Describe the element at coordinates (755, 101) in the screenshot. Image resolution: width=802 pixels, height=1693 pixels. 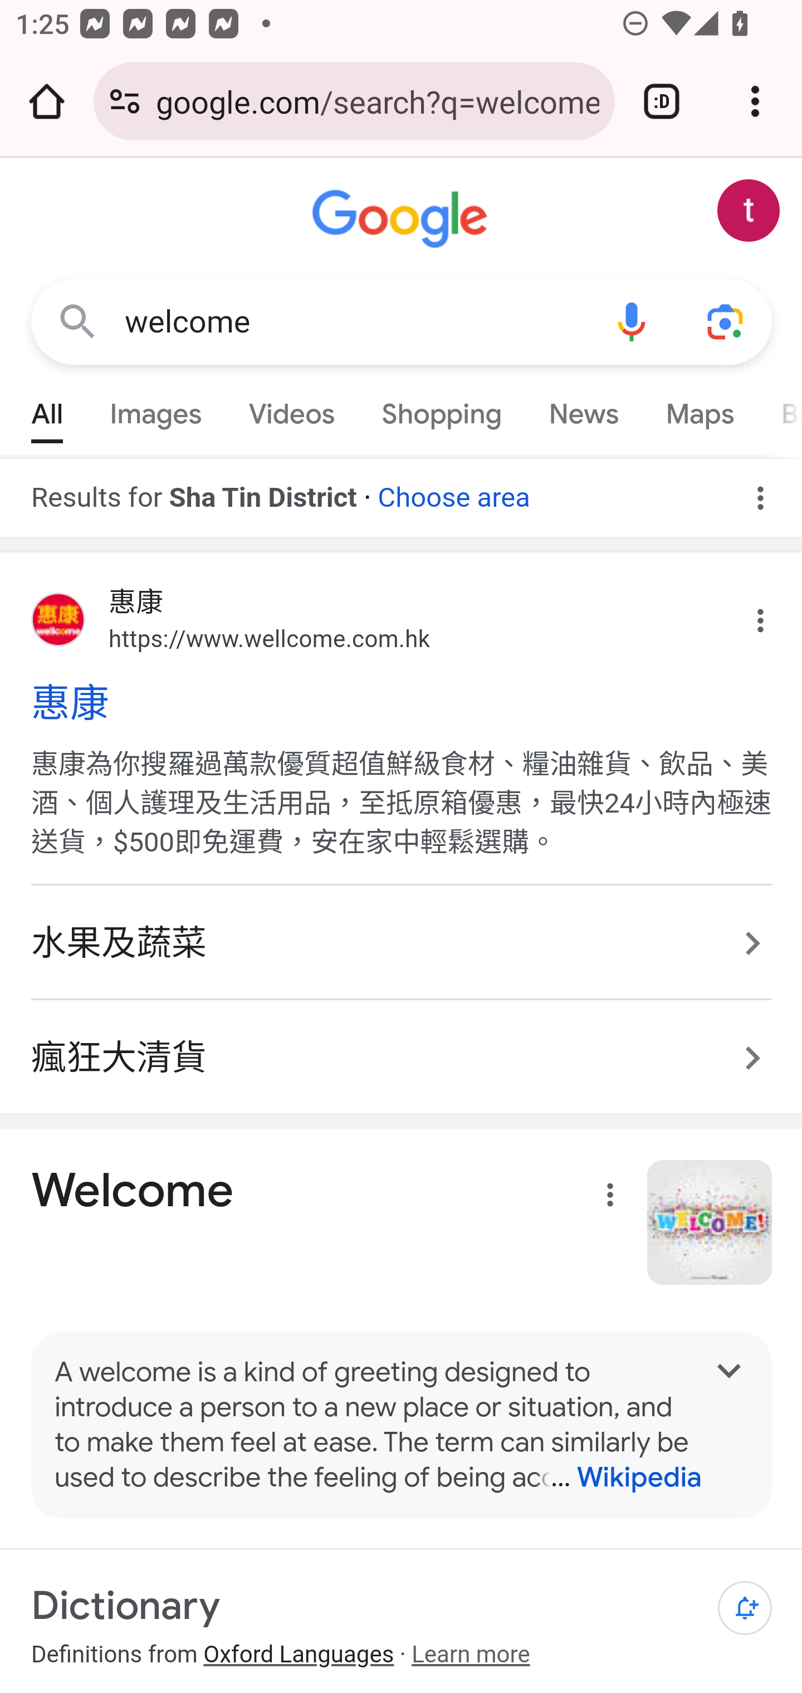
I see `Customize and control Google Chrome` at that location.